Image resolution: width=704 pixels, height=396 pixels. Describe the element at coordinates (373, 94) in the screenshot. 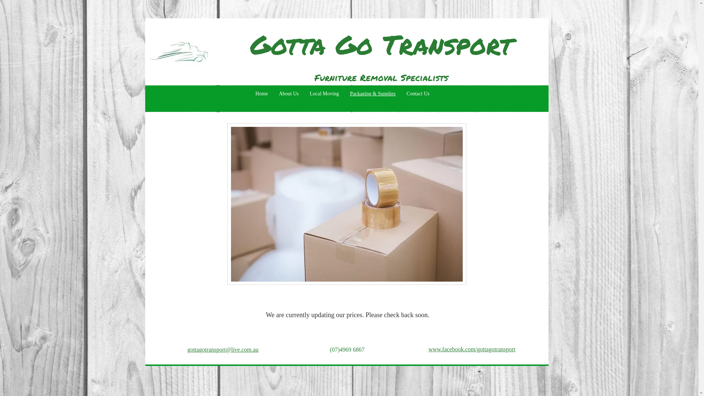

I see `Packaging & Supplies` at that location.